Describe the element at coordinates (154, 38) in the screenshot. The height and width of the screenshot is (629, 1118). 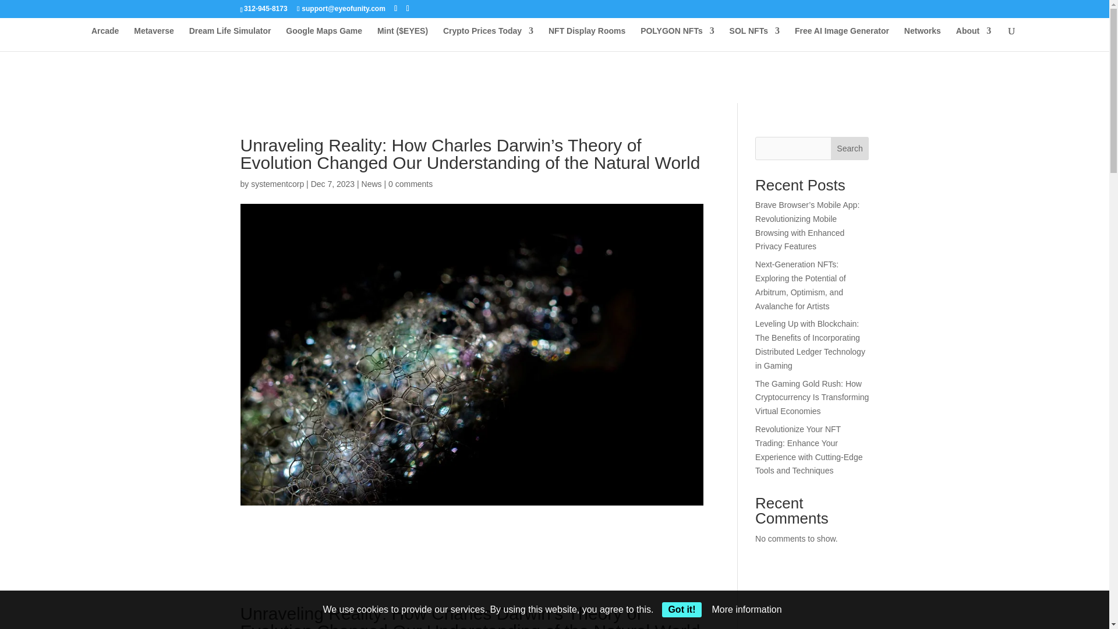
I see `Metaverse` at that location.